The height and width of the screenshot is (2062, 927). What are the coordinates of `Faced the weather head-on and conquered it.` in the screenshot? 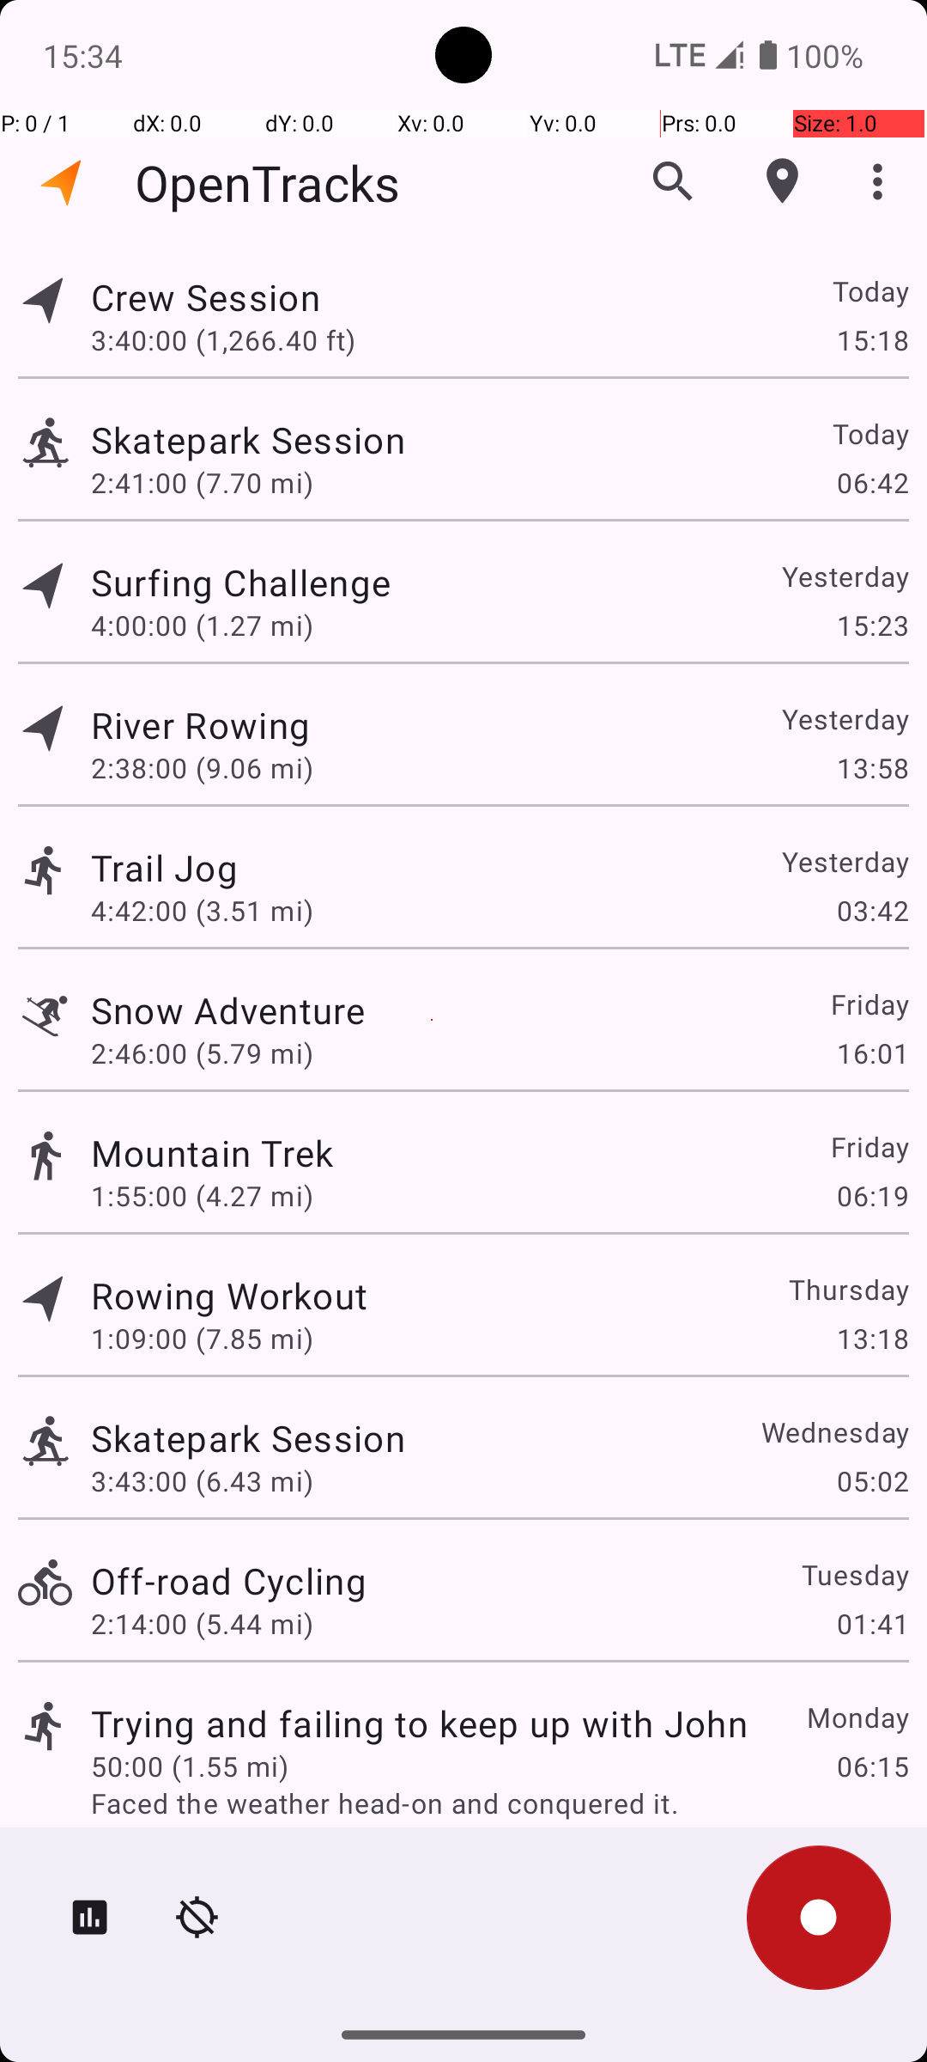 It's located at (500, 1803).